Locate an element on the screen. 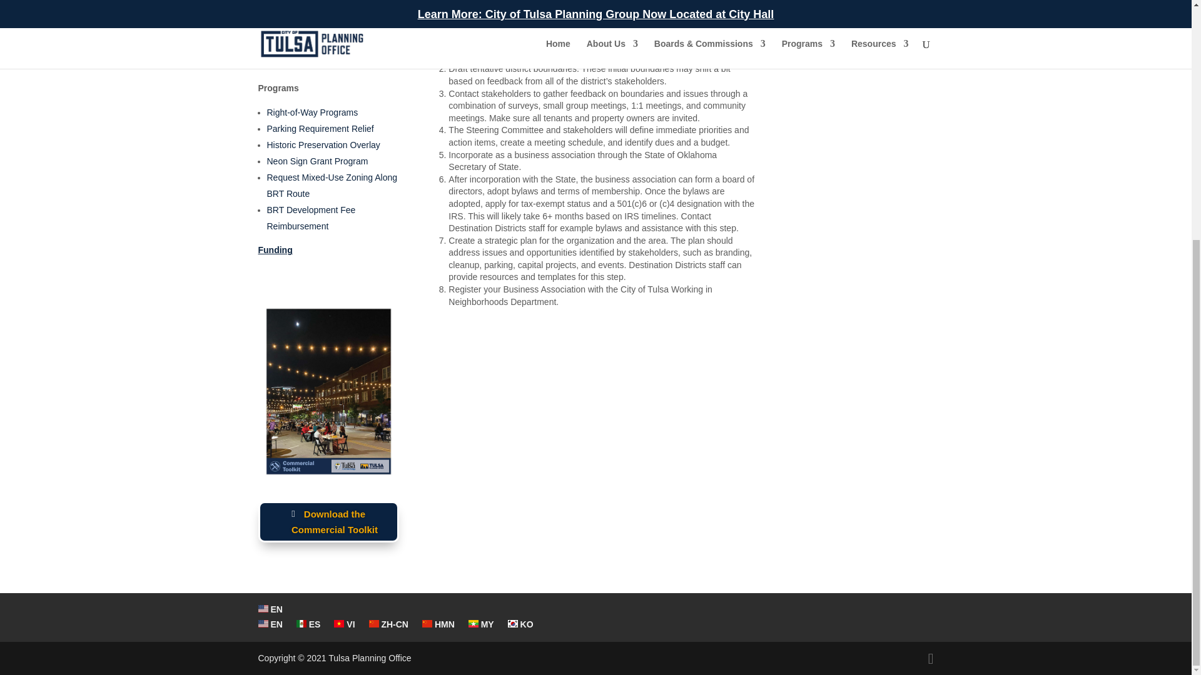  Vietnamese is located at coordinates (344, 624).